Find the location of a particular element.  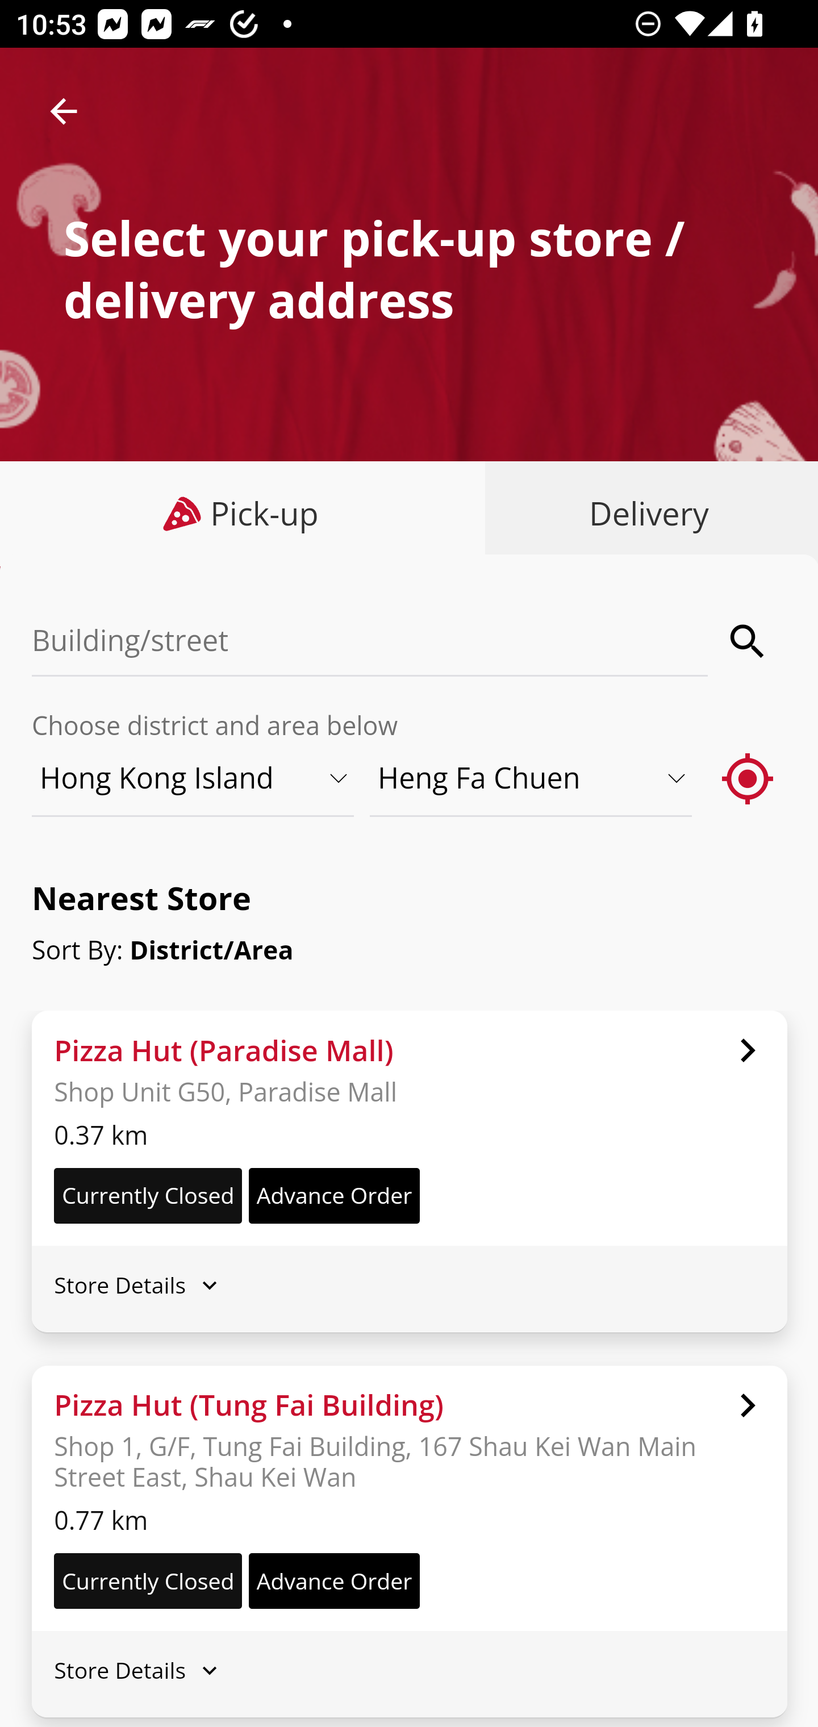

Heng Fa Chuen is located at coordinates (532, 778).